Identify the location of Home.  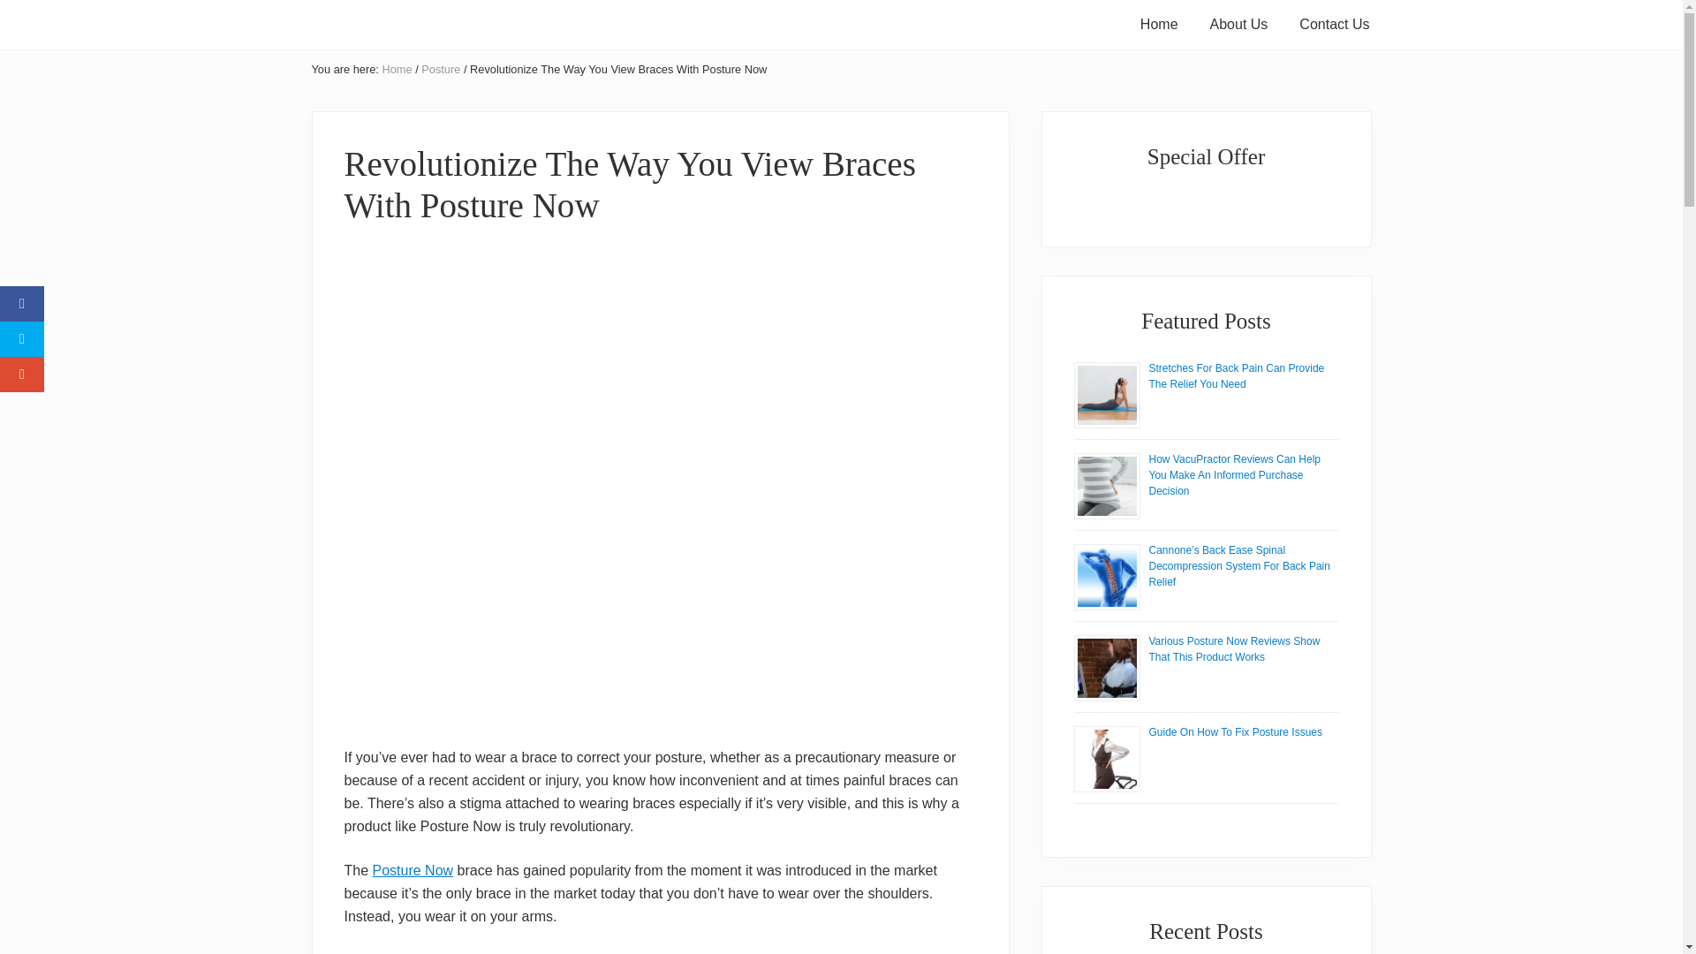
(397, 69).